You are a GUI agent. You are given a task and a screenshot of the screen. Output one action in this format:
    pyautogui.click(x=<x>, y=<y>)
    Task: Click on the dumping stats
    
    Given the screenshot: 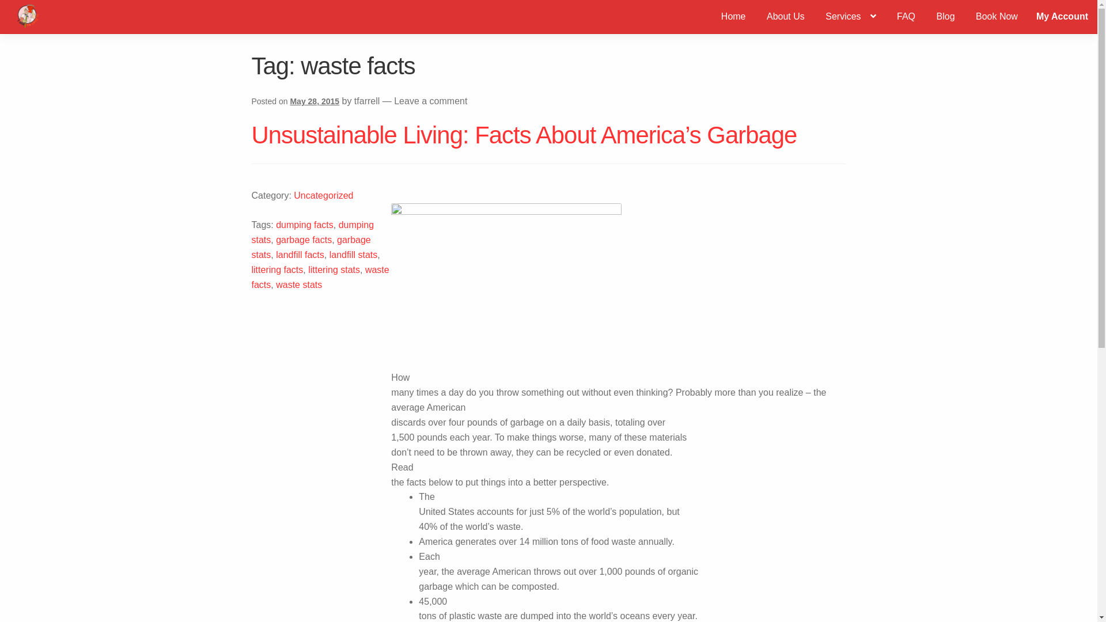 What is the action you would take?
    pyautogui.click(x=312, y=233)
    